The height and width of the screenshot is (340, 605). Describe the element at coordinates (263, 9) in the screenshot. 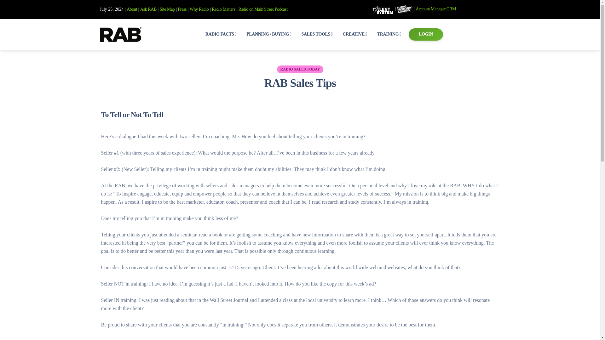

I see `Radio on Main Street Podcast` at that location.